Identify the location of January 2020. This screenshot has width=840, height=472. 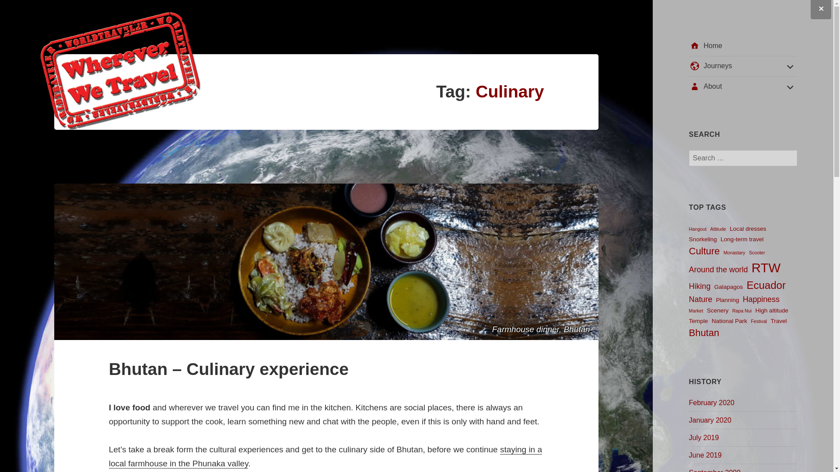
(710, 420).